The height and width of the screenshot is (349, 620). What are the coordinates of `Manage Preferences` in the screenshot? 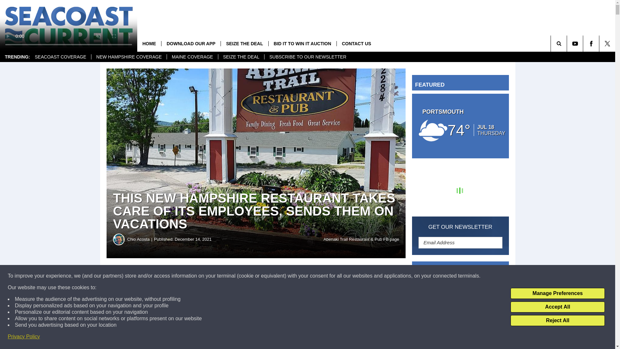 It's located at (557, 293).